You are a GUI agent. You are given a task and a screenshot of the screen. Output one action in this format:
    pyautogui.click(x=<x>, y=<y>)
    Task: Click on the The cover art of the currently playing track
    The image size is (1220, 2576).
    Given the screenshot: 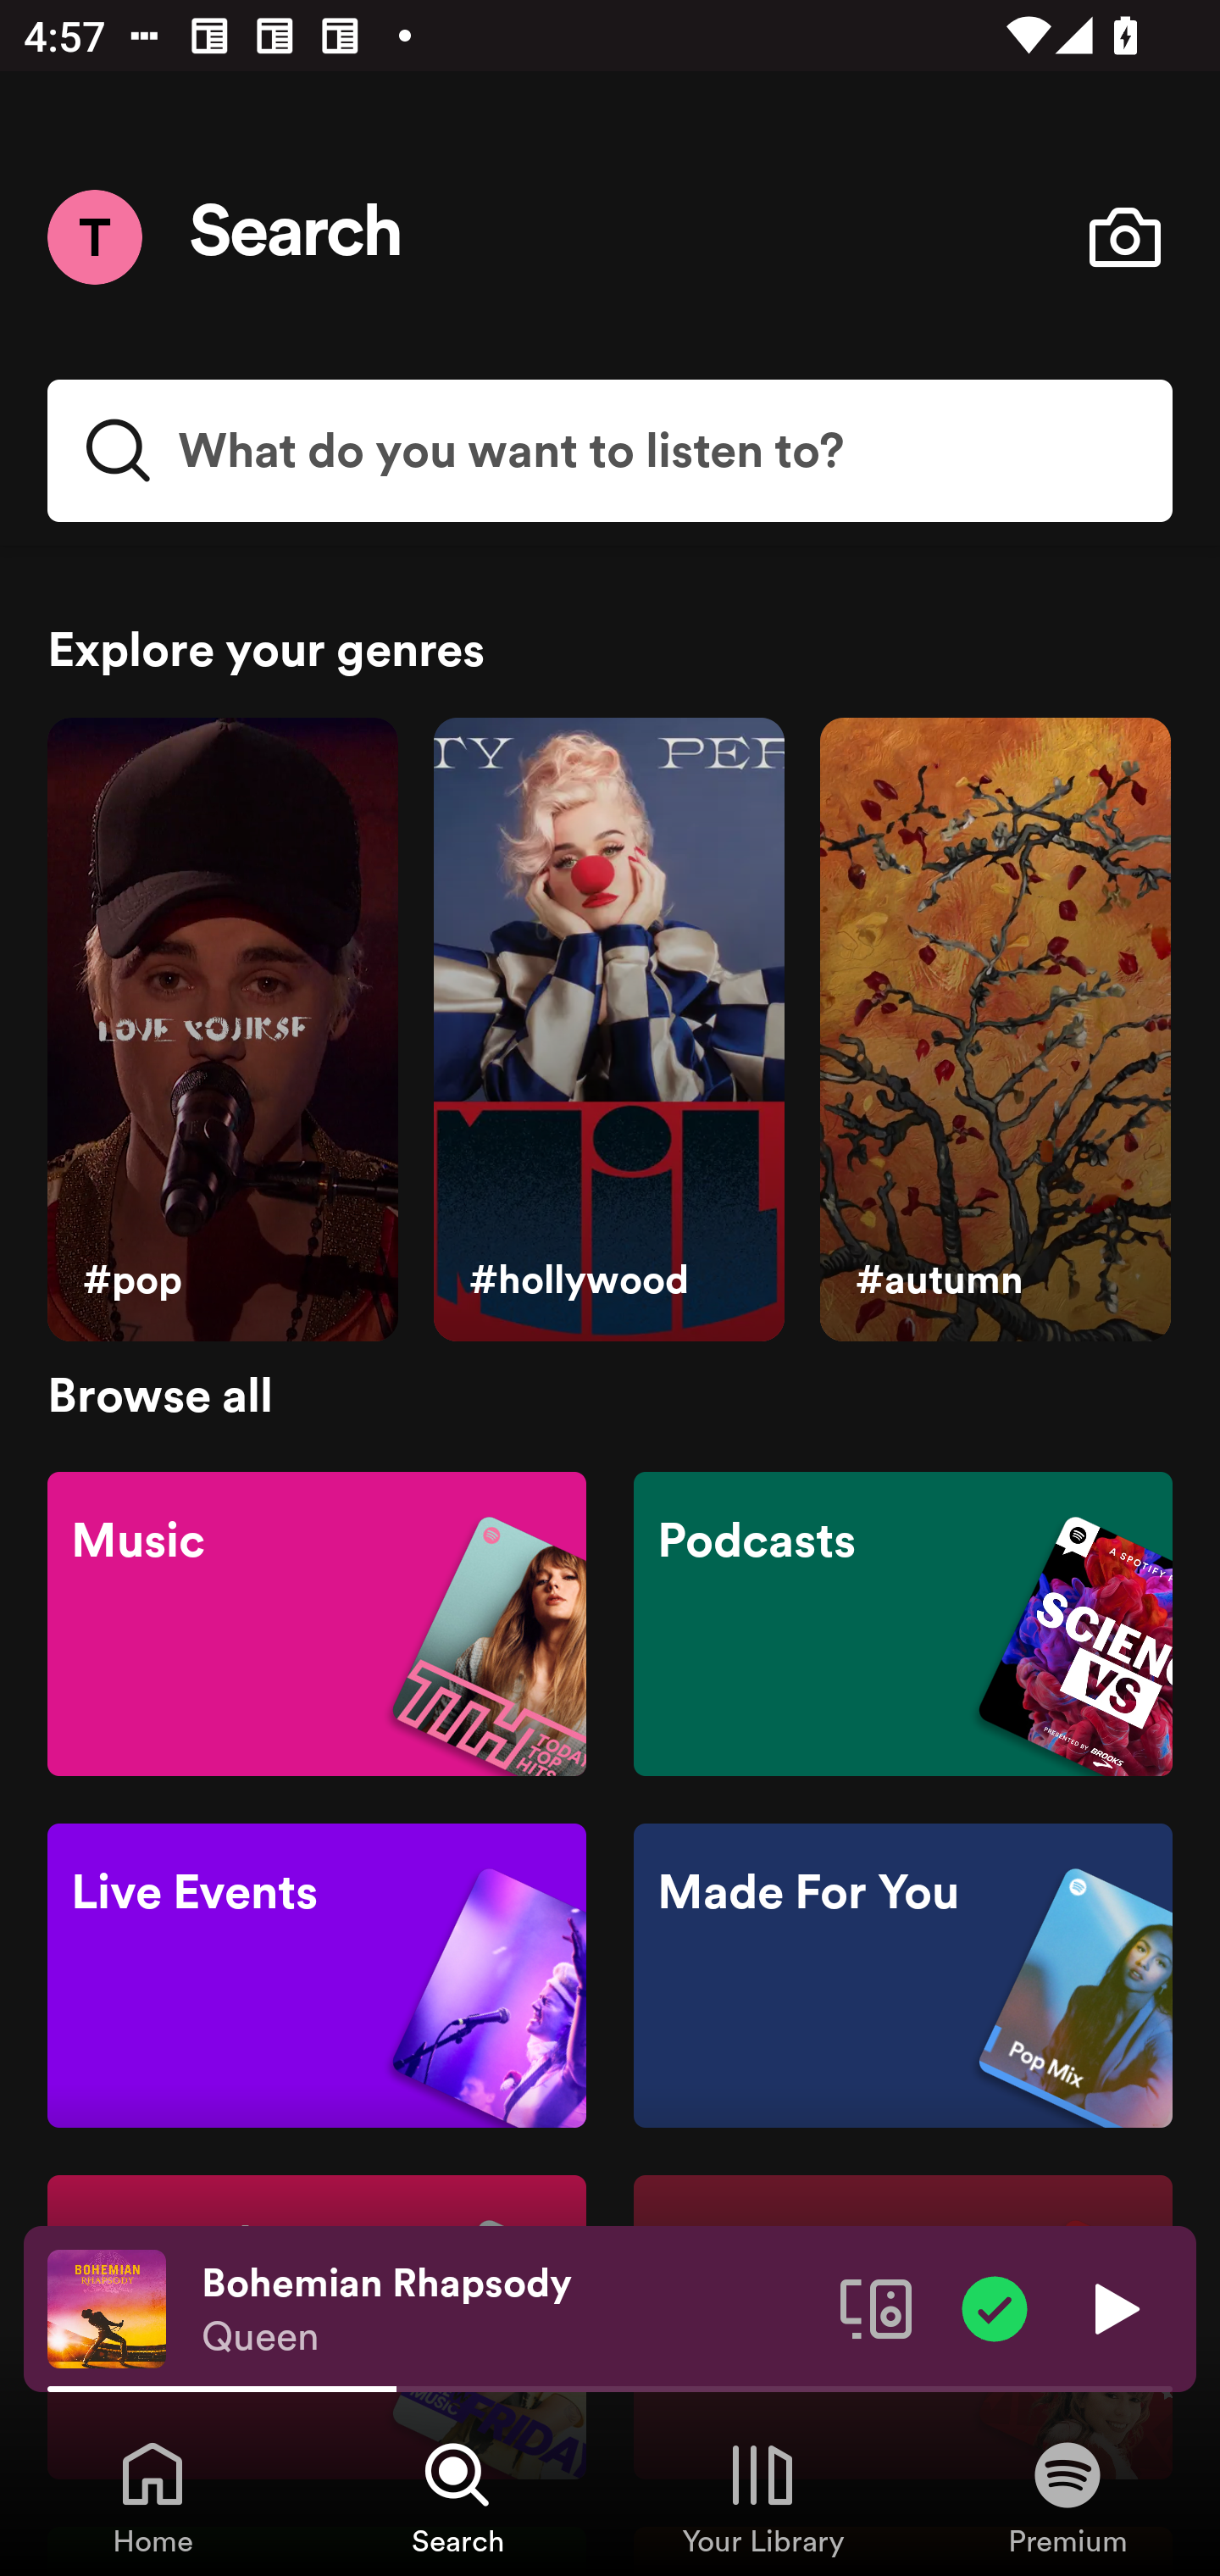 What is the action you would take?
    pyautogui.click(x=107, y=2307)
    